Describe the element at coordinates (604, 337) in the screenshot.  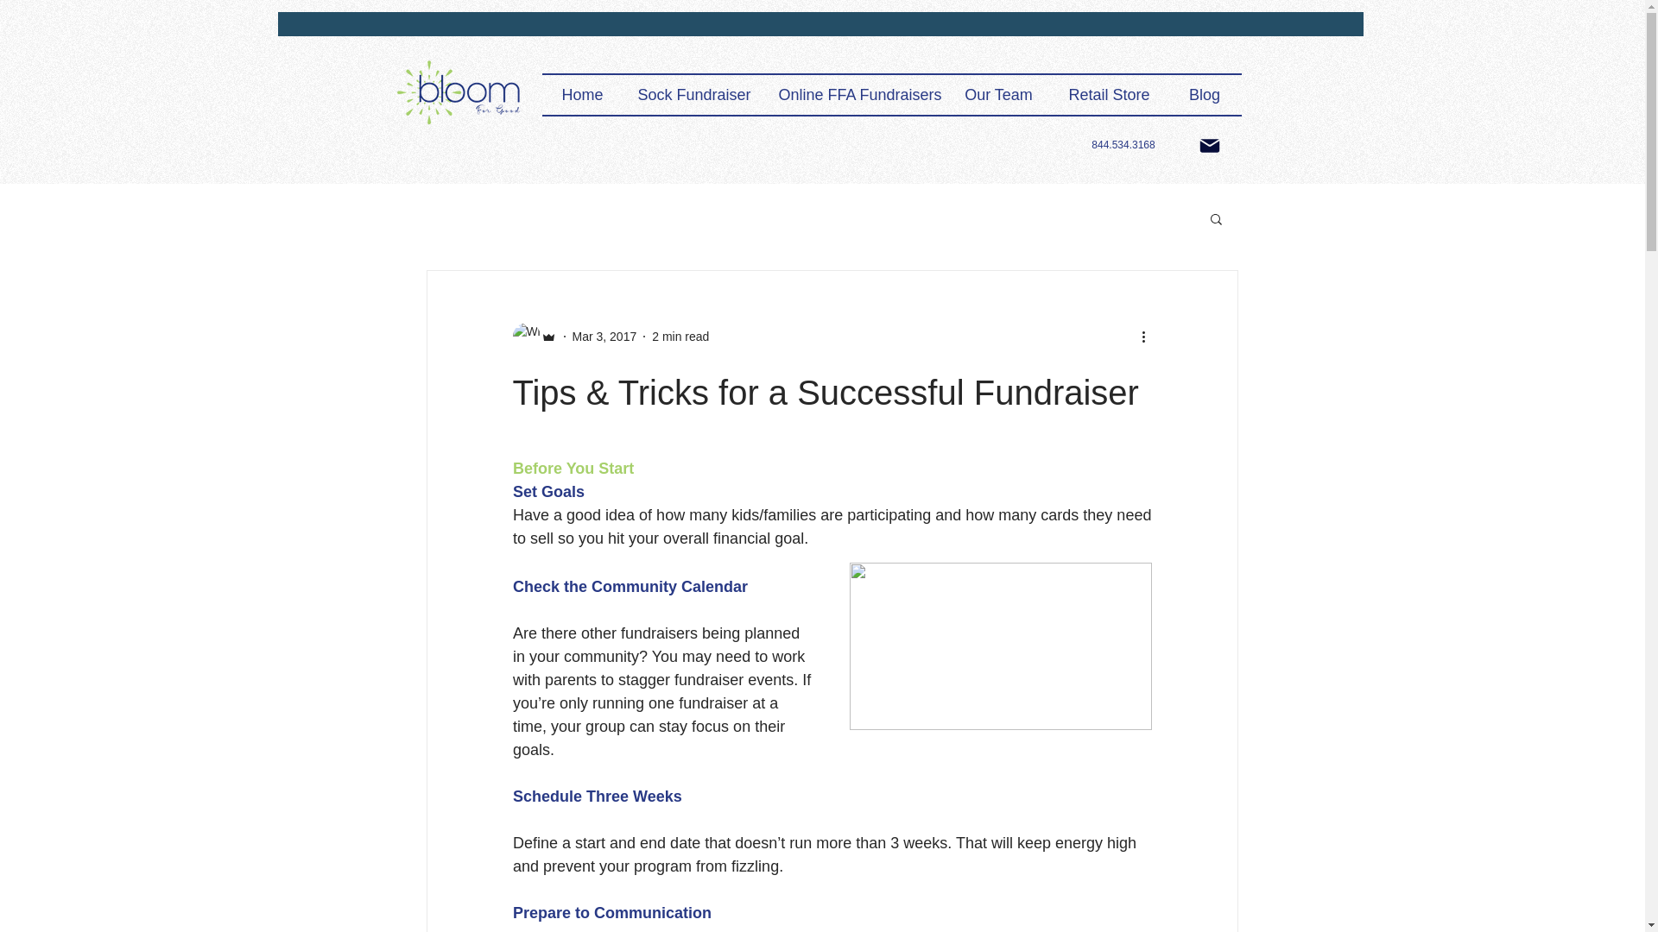
I see `Mar 3, 2017` at that location.